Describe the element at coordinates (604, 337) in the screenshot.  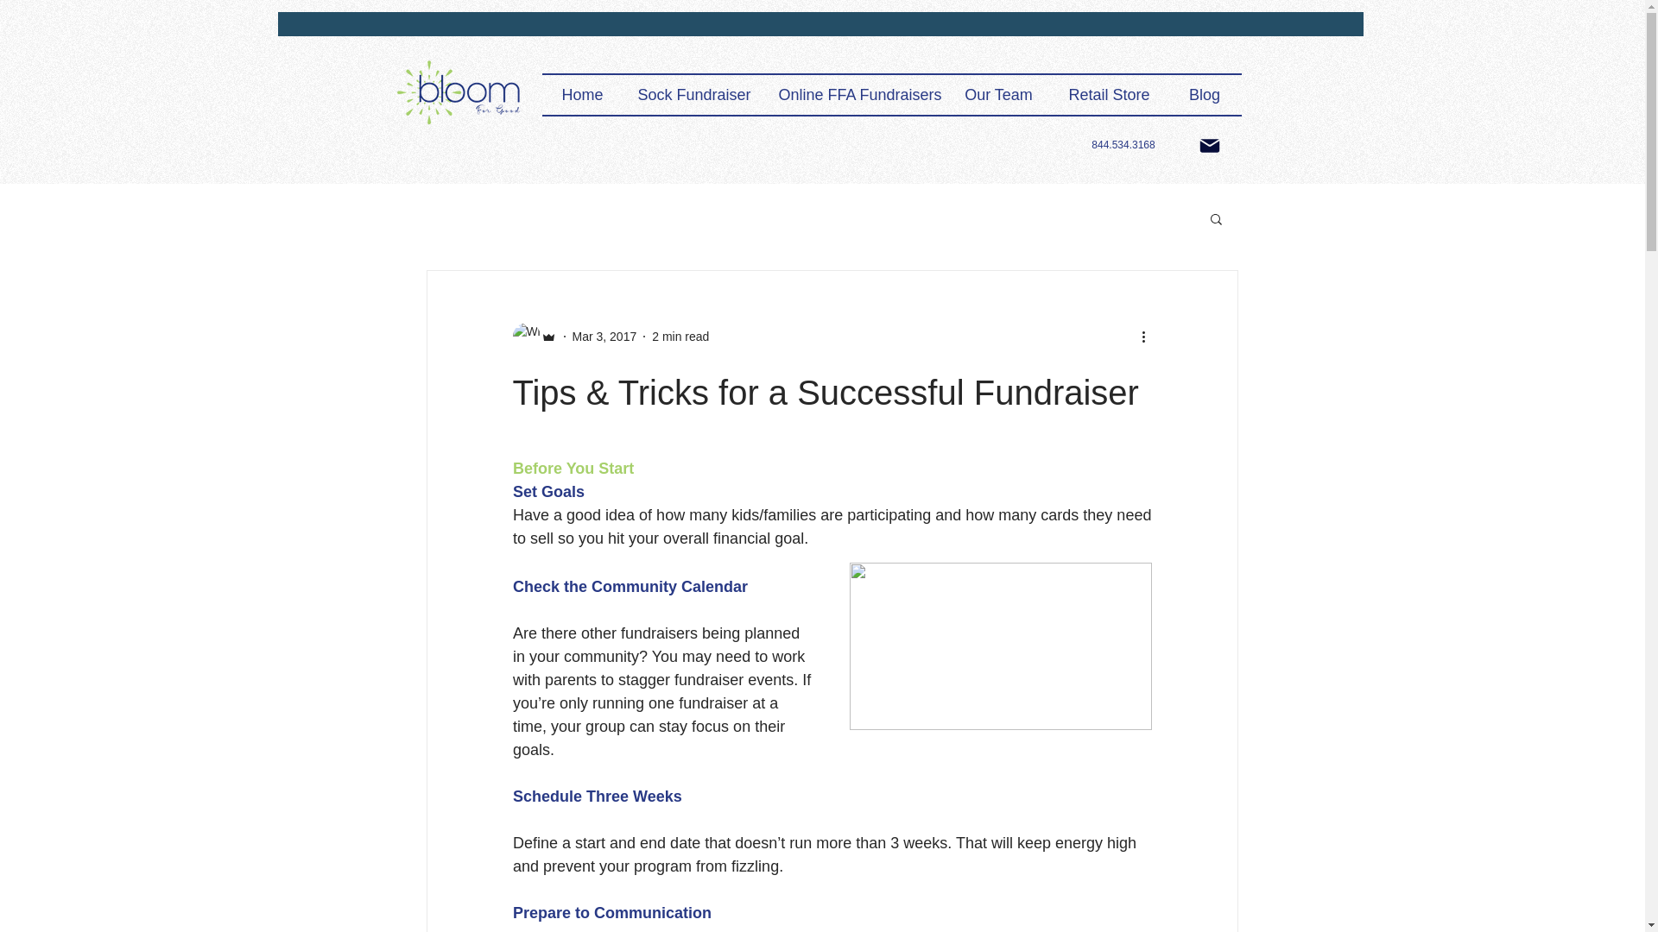
I see `Mar 3, 2017` at that location.